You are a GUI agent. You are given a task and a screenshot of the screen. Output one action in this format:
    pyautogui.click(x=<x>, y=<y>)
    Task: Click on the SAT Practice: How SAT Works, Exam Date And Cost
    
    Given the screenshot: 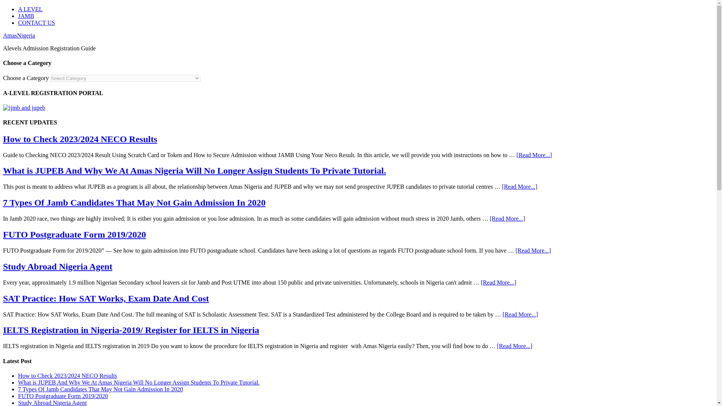 What is the action you would take?
    pyautogui.click(x=106, y=298)
    